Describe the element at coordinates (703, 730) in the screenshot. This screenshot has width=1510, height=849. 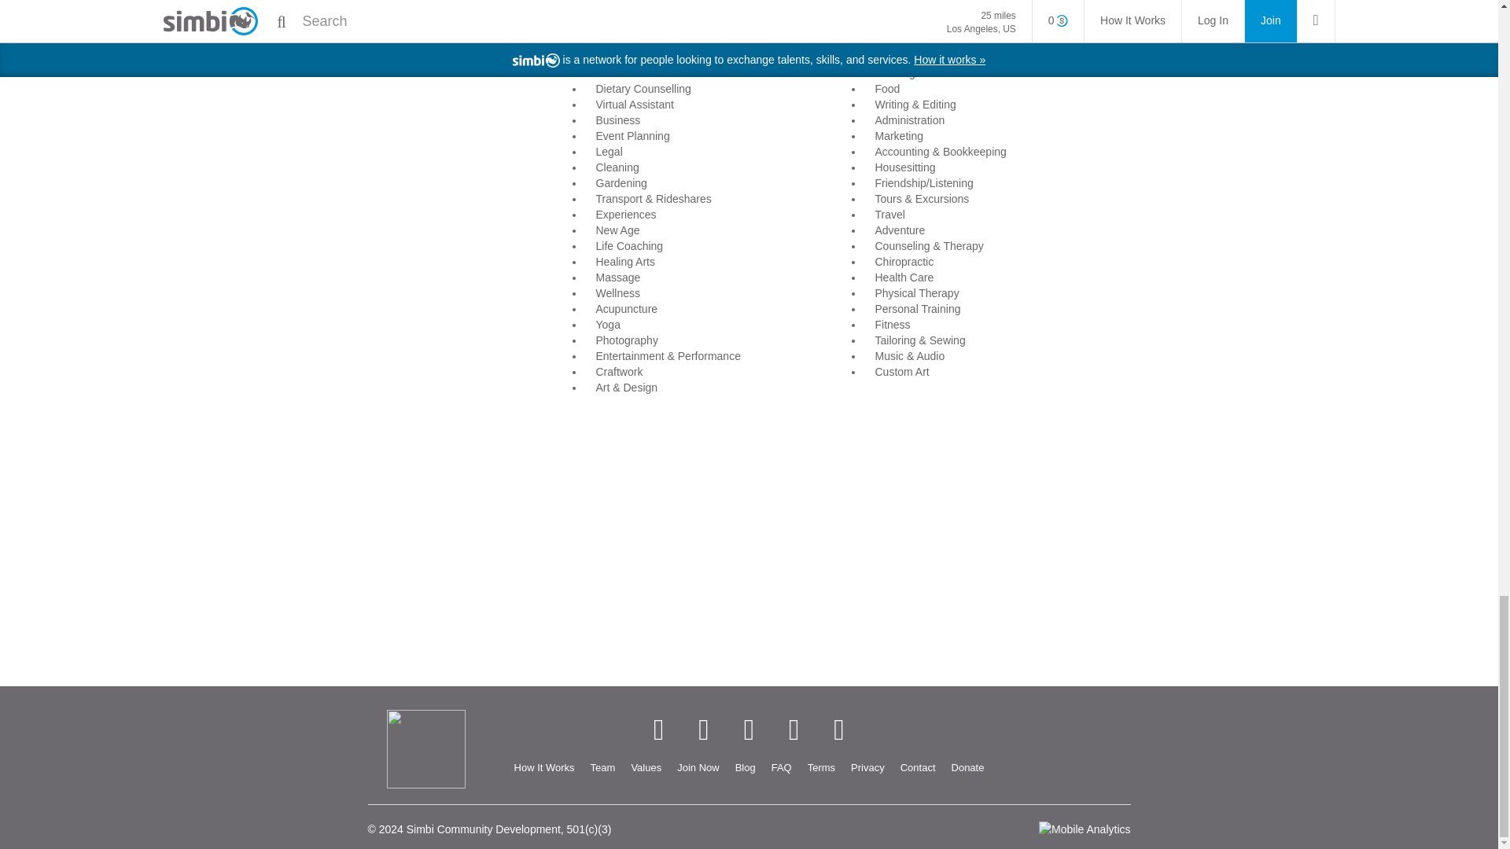
I see `Twitter` at that location.